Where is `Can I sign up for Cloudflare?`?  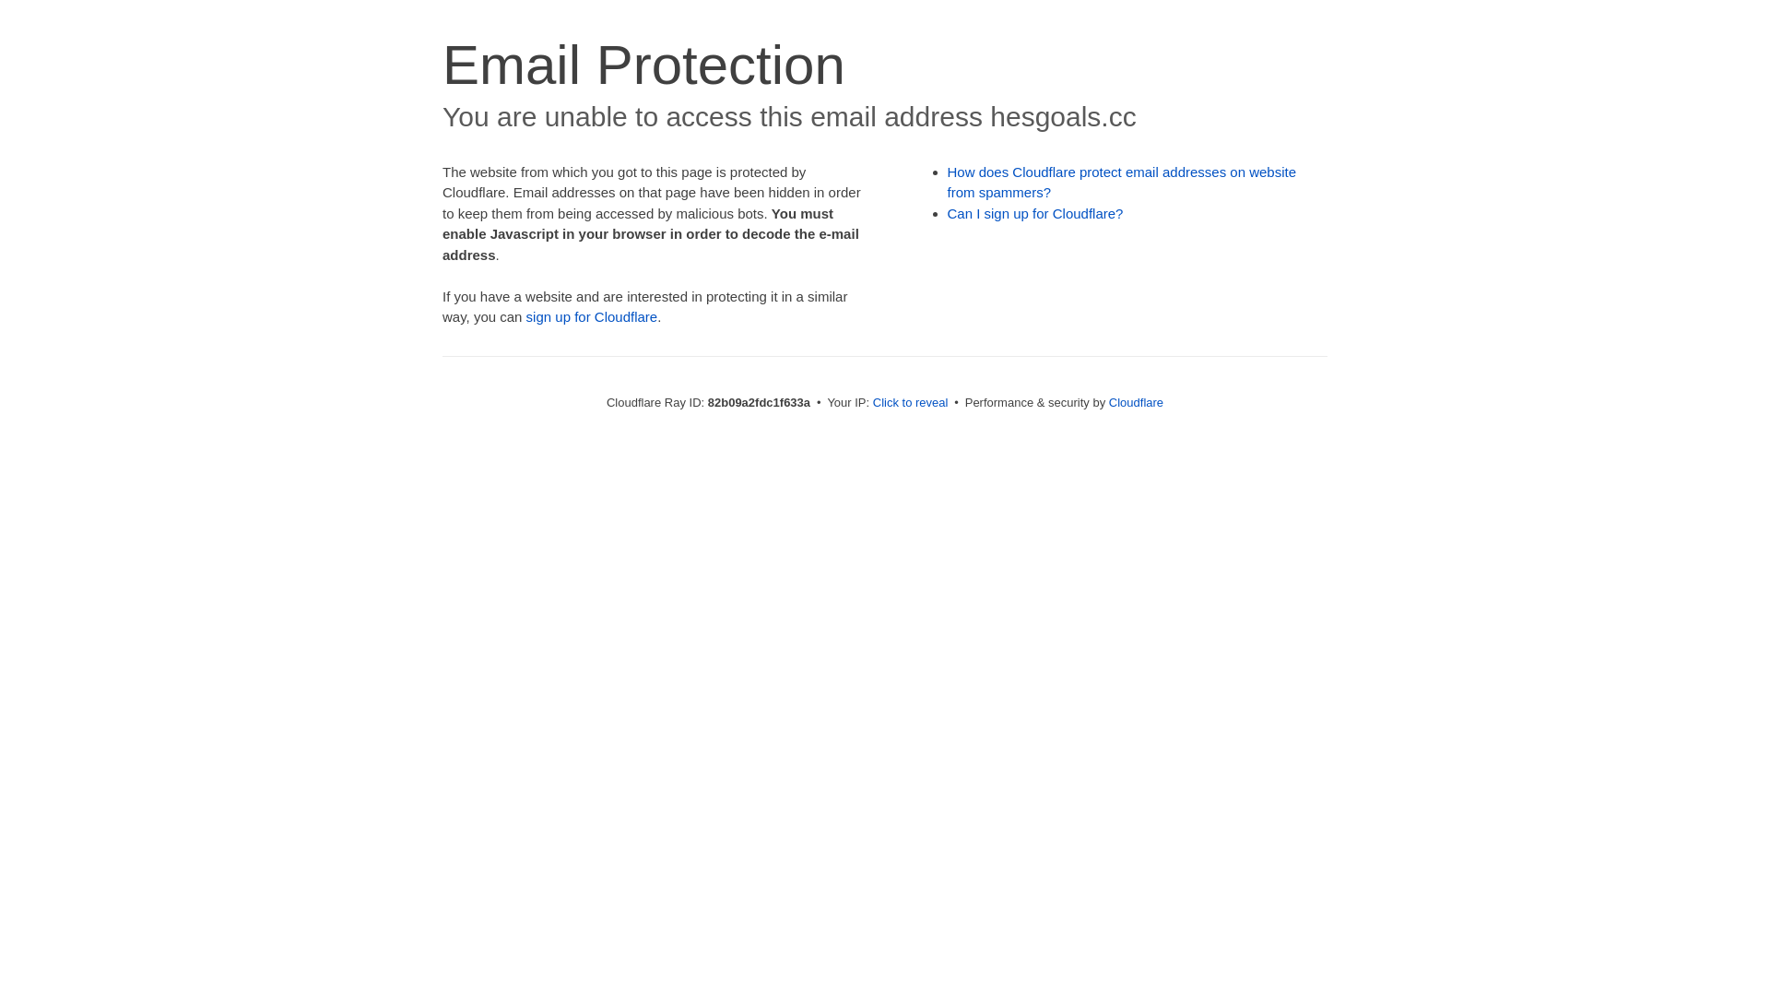 Can I sign up for Cloudflare? is located at coordinates (1036, 214).